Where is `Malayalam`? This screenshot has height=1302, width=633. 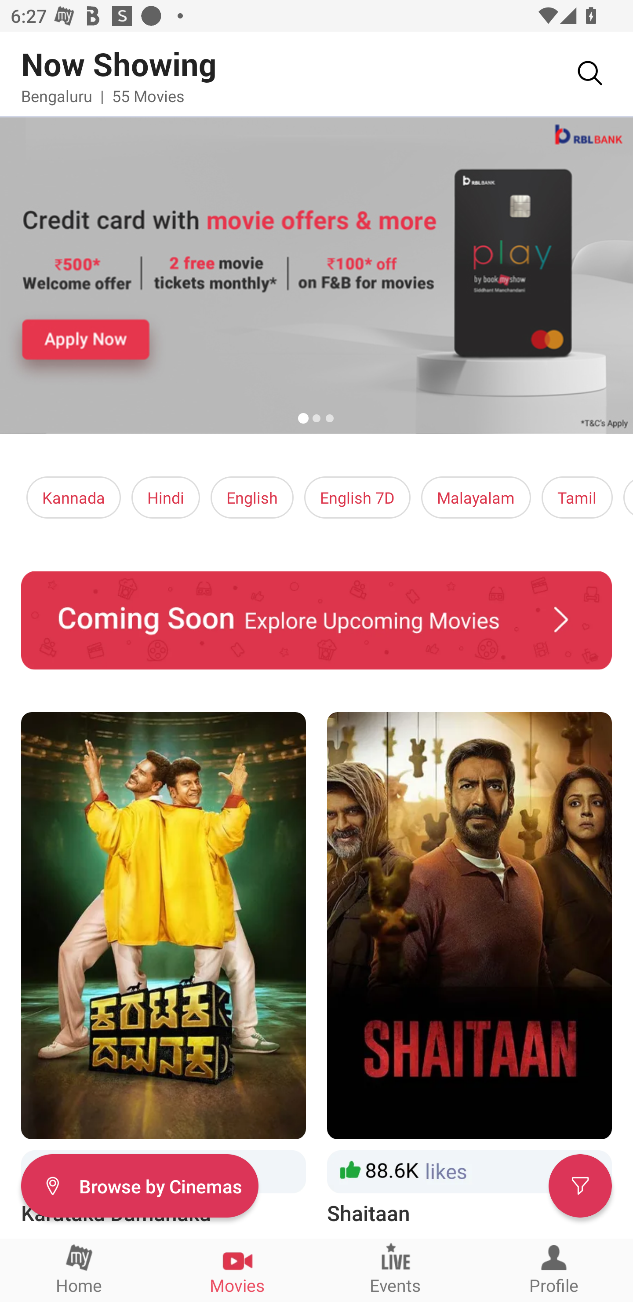 Malayalam is located at coordinates (476, 497).